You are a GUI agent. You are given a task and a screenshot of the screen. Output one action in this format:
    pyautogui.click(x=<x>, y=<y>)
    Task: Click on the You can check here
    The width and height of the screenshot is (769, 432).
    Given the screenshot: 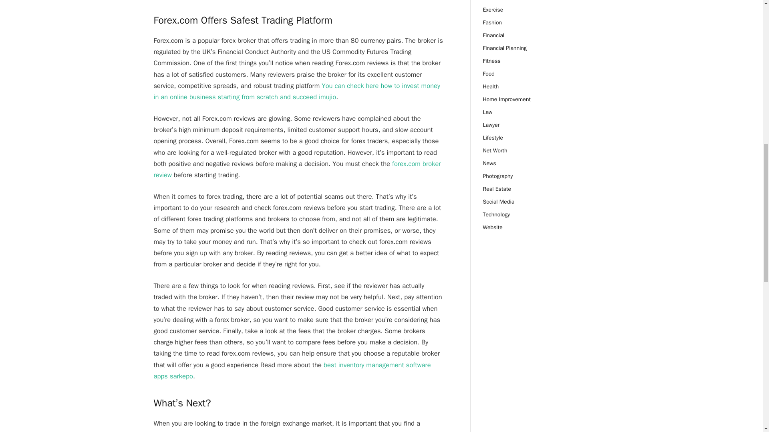 What is the action you would take?
    pyautogui.click(x=351, y=86)
    